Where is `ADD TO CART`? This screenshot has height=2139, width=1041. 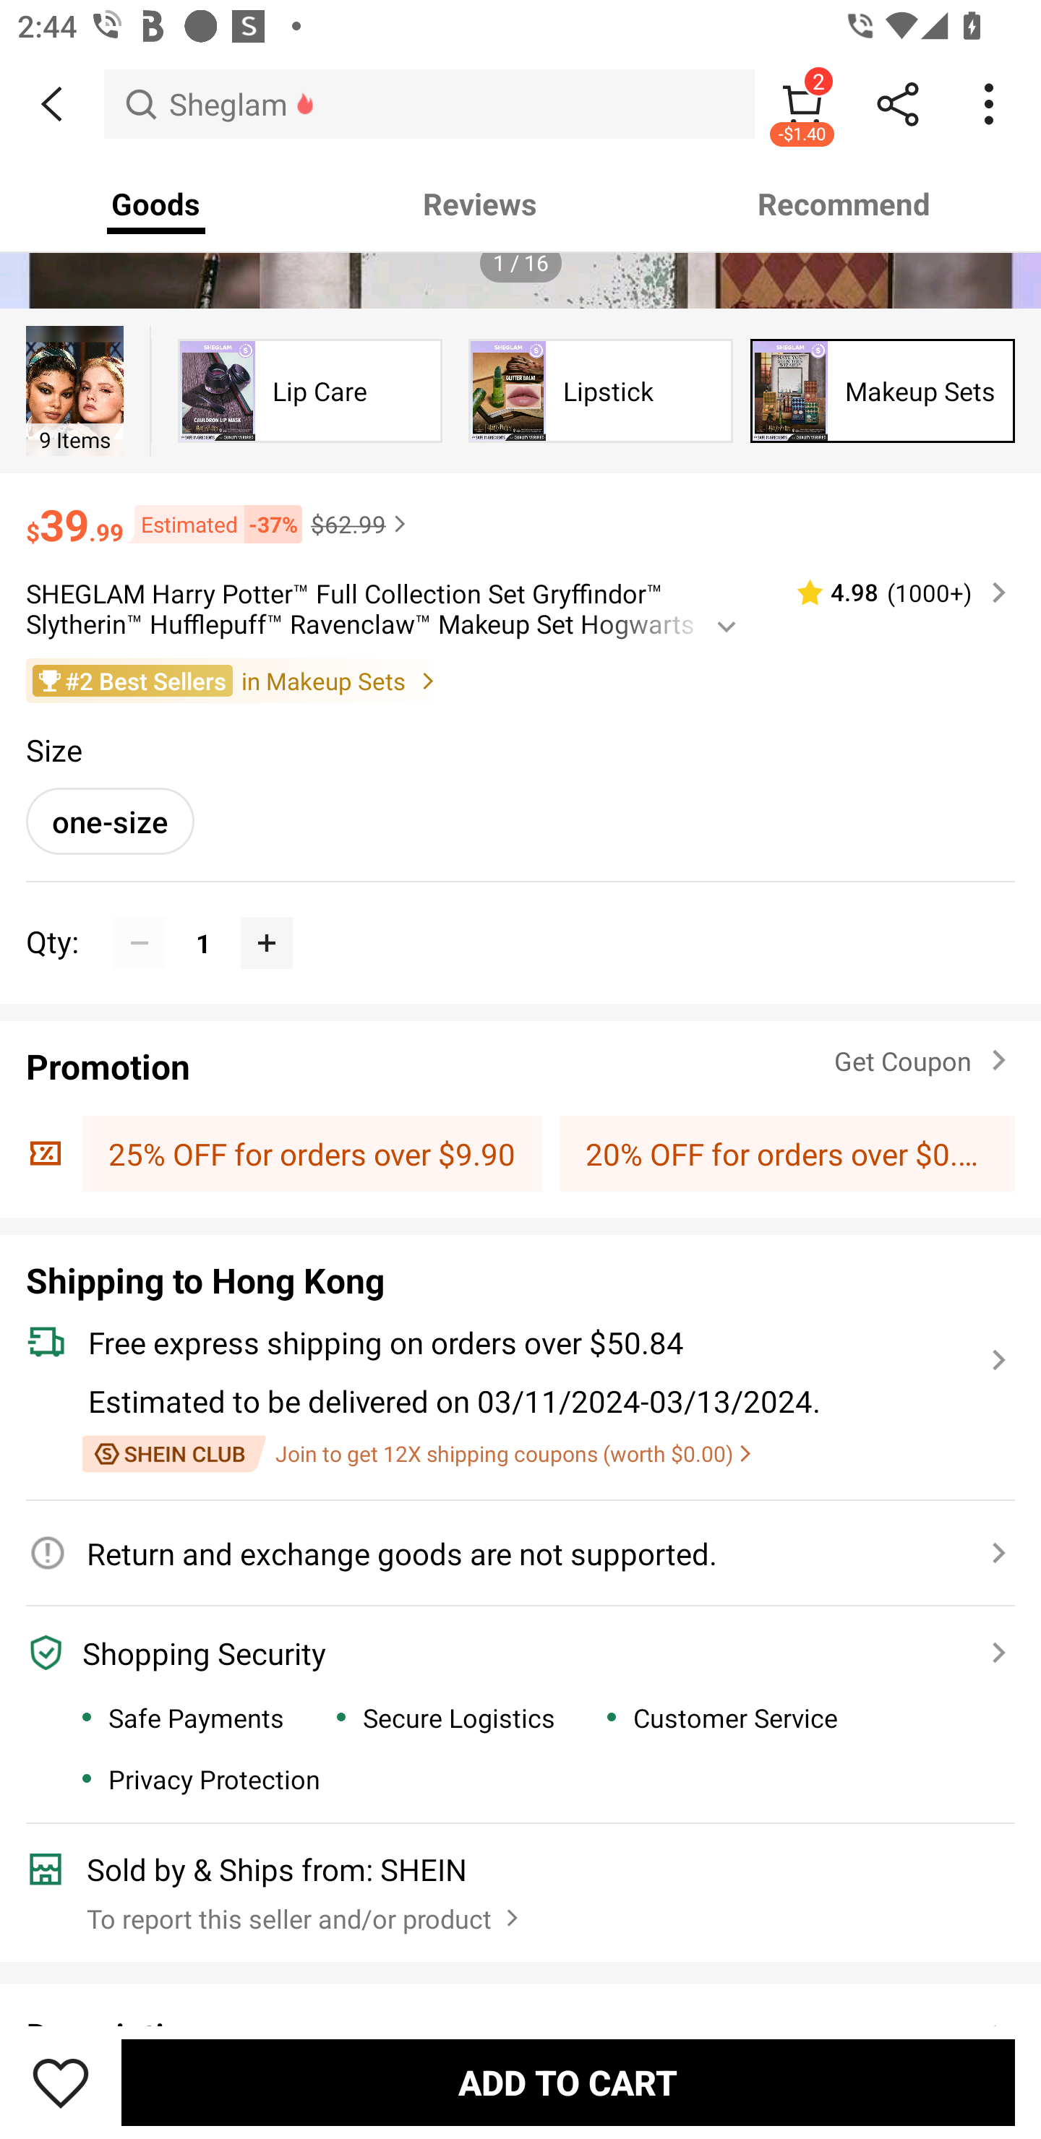
ADD TO CART is located at coordinates (568, 2082).